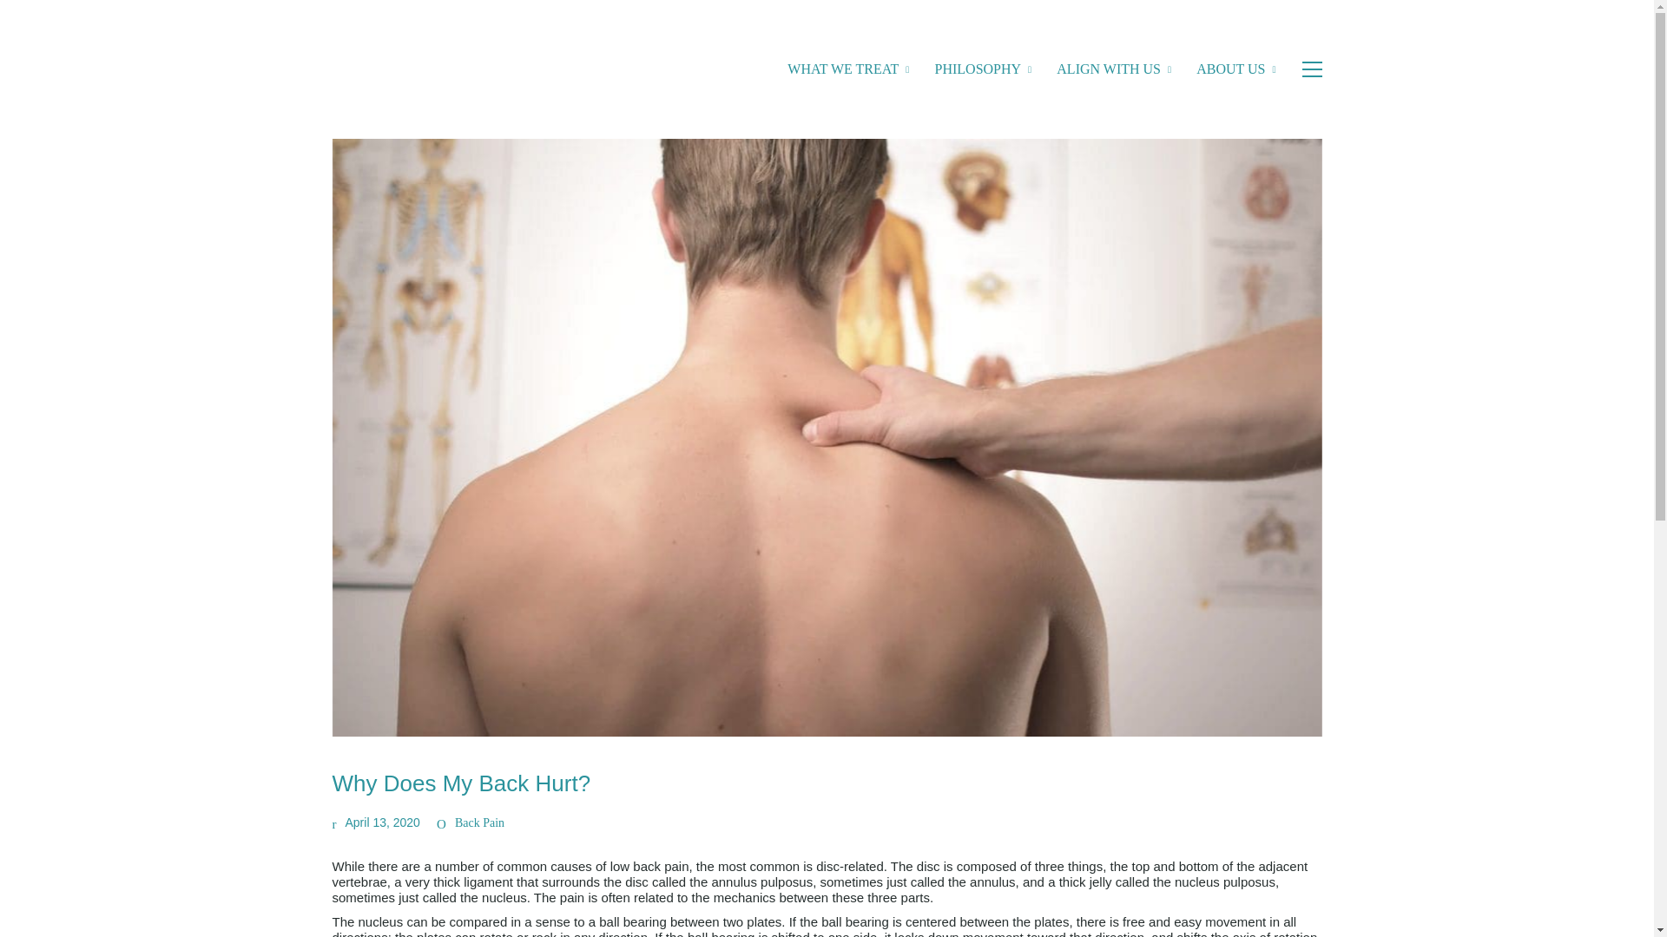  Describe the element at coordinates (983, 69) in the screenshot. I see `PHILOSOPHY` at that location.